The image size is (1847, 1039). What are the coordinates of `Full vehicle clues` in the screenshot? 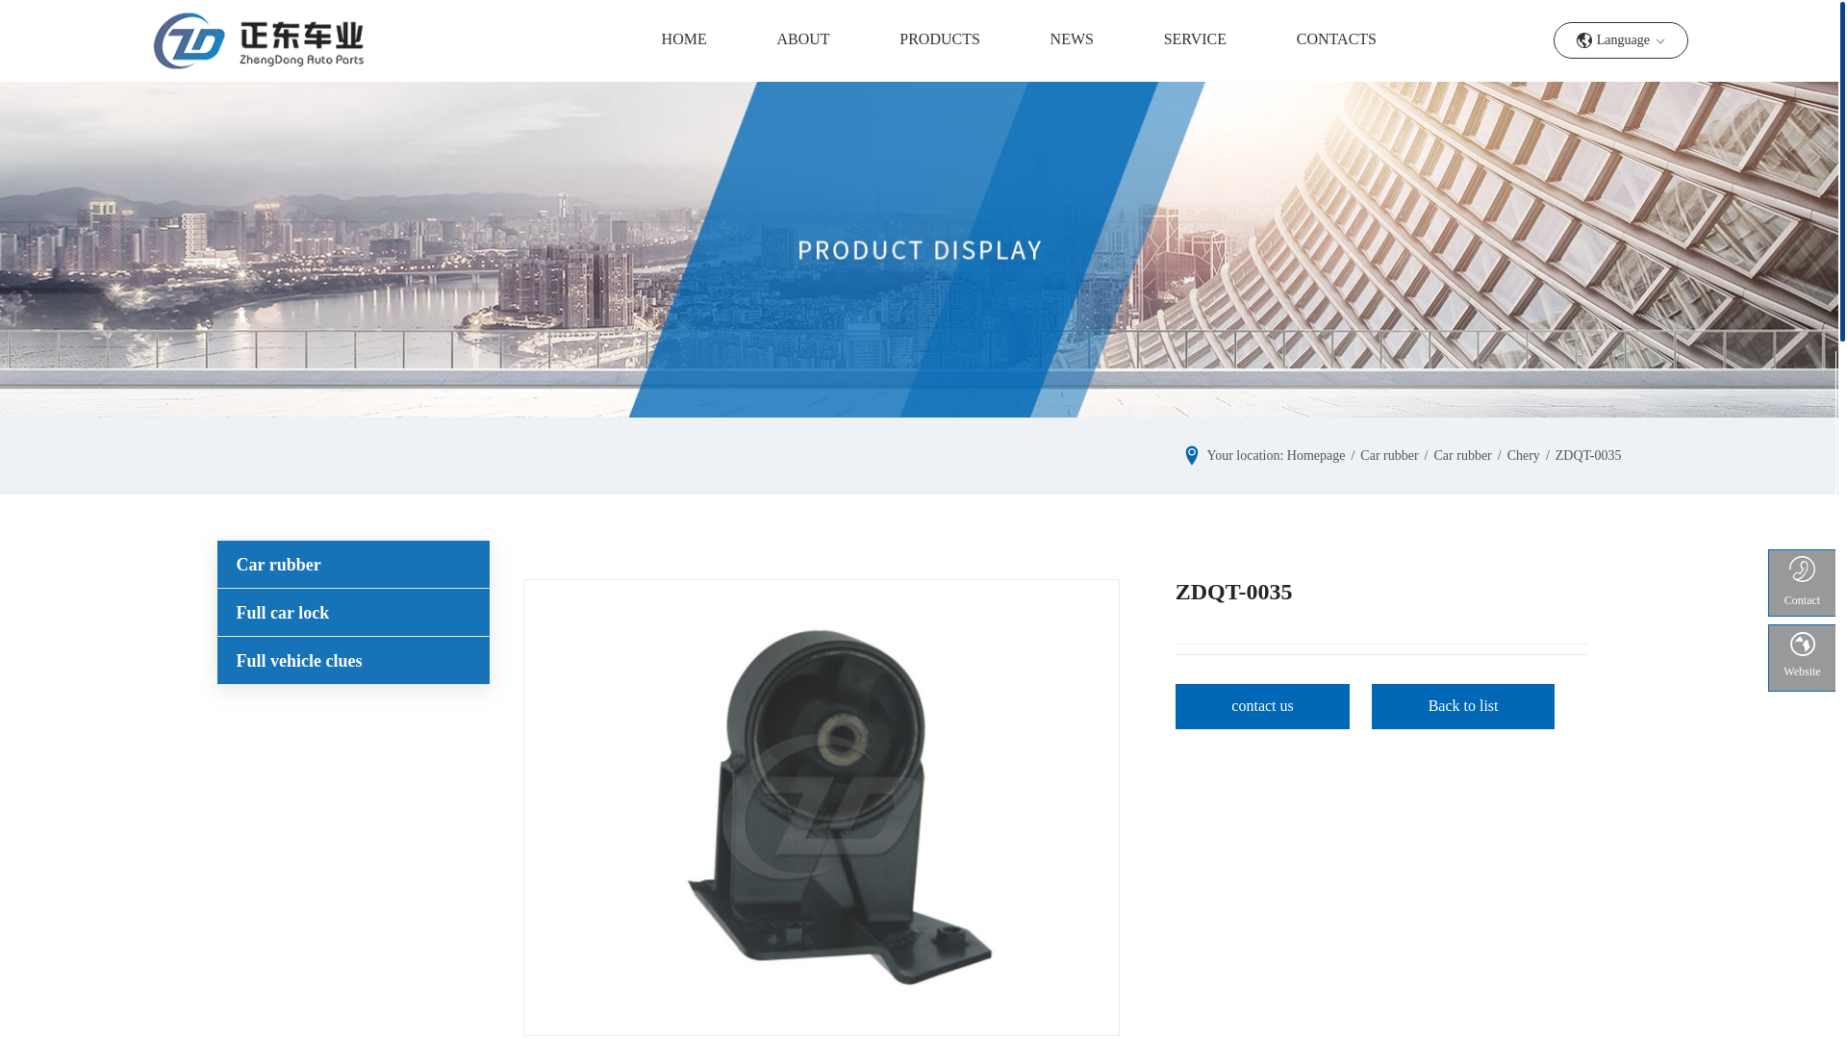 It's located at (299, 661).